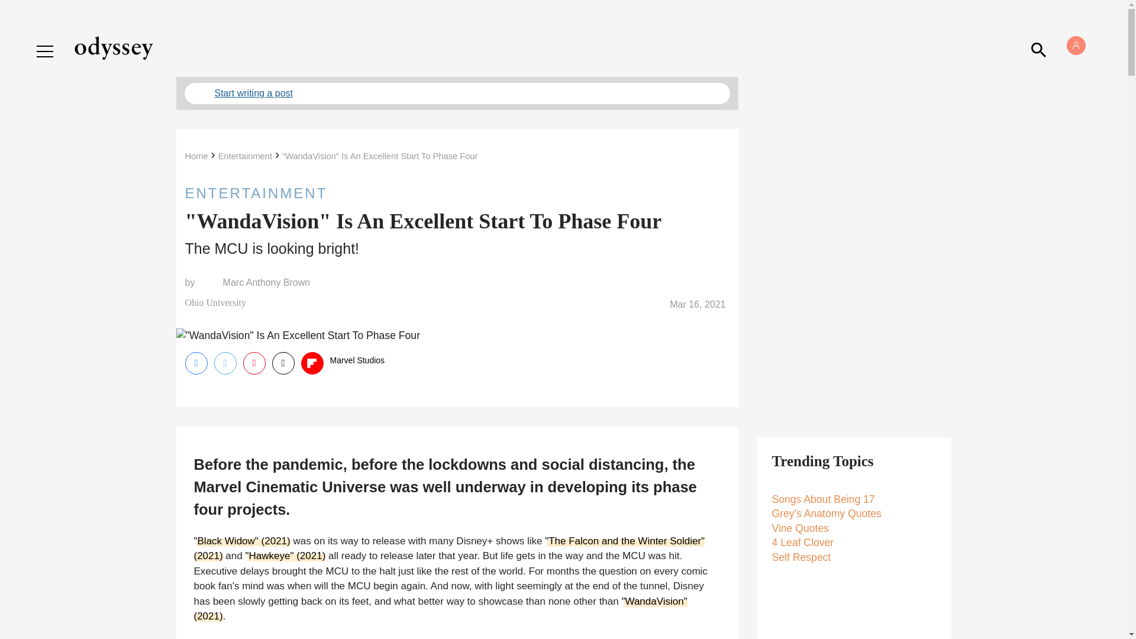 The width and height of the screenshot is (1136, 639). I want to click on "WandaVision" Is An Excellent Start To Phase Four, so click(379, 156).